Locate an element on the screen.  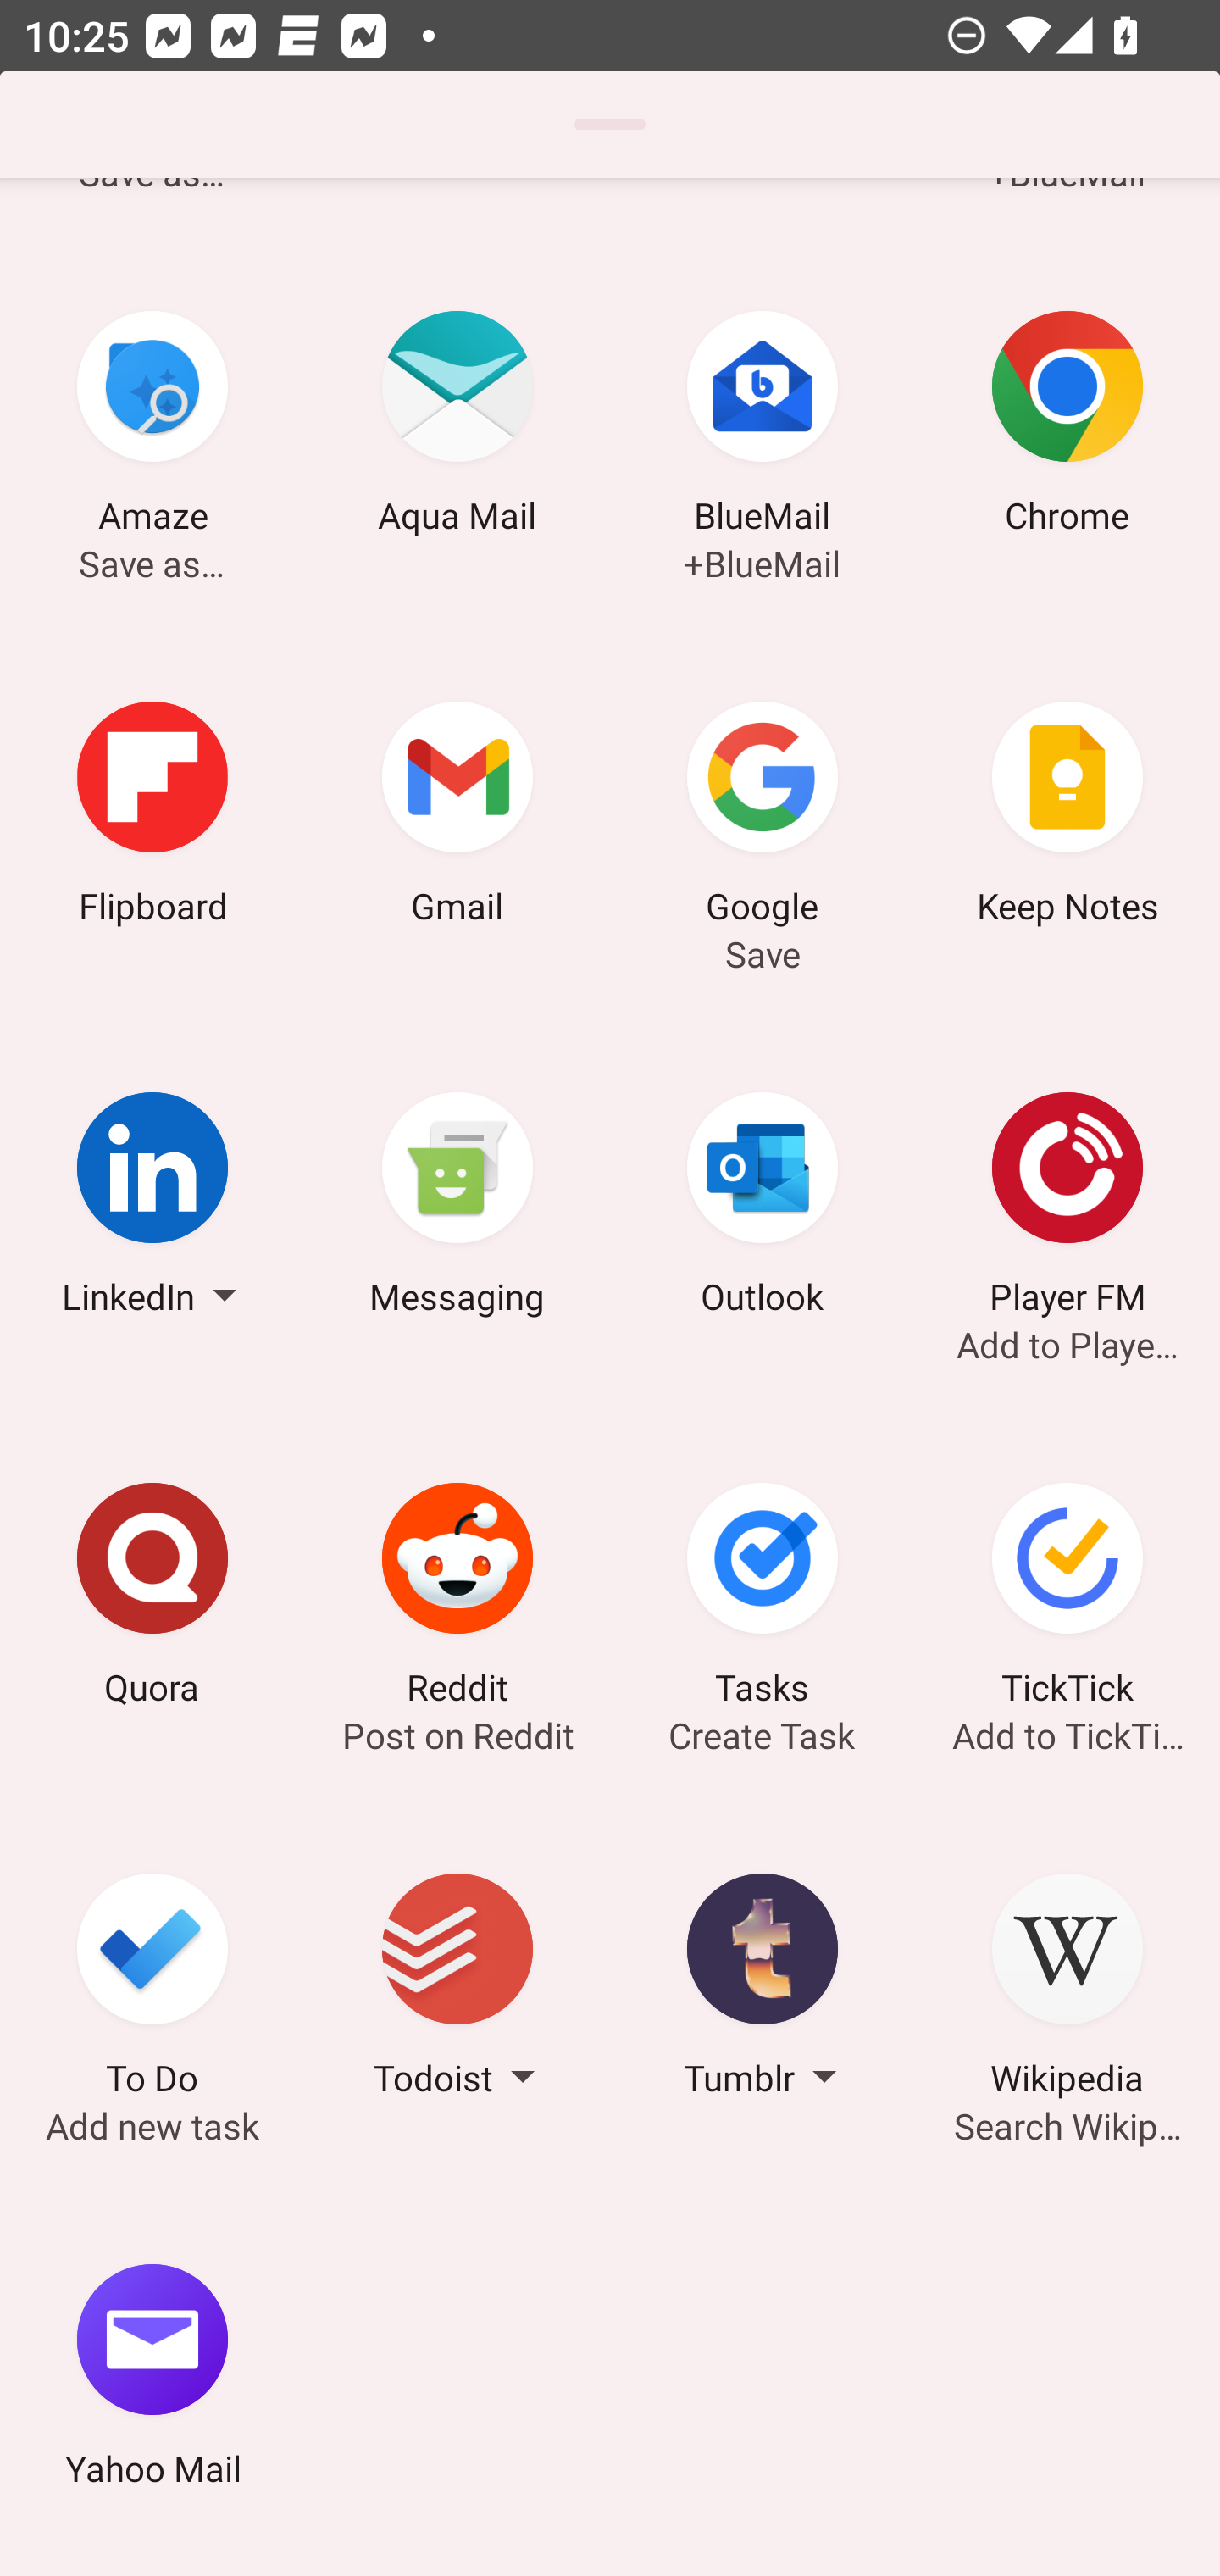
Messaging is located at coordinates (457, 1207).